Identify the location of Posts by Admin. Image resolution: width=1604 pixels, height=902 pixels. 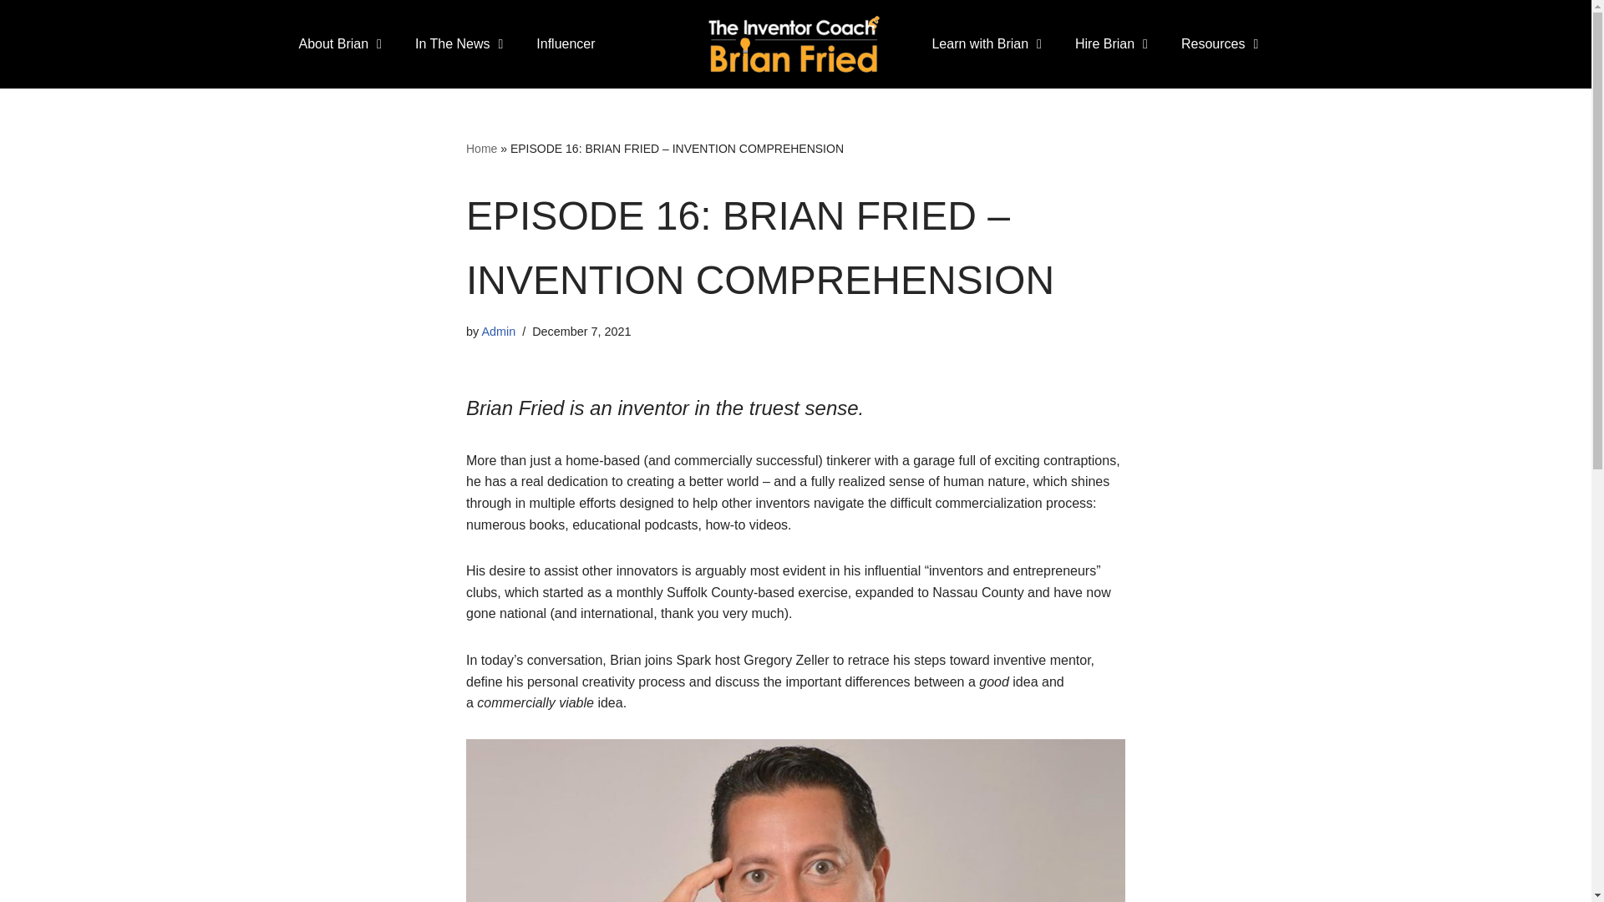
(498, 331).